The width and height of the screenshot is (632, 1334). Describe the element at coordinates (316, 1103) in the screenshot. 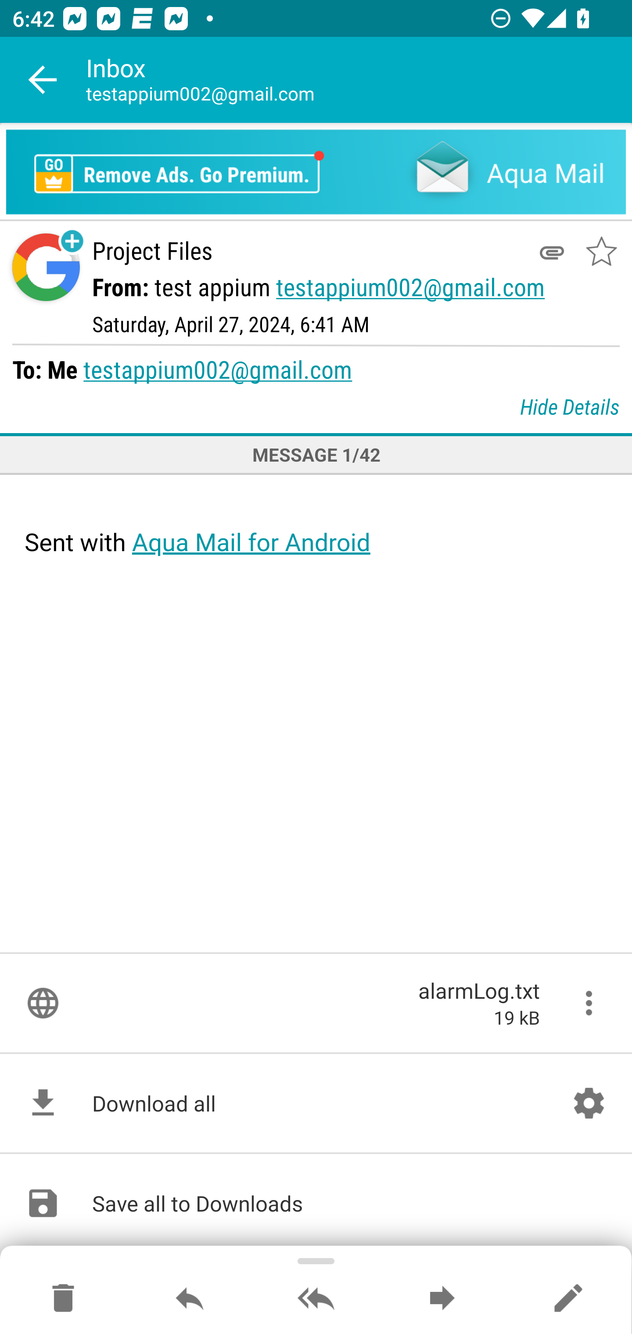

I see `Download all Account setup` at that location.